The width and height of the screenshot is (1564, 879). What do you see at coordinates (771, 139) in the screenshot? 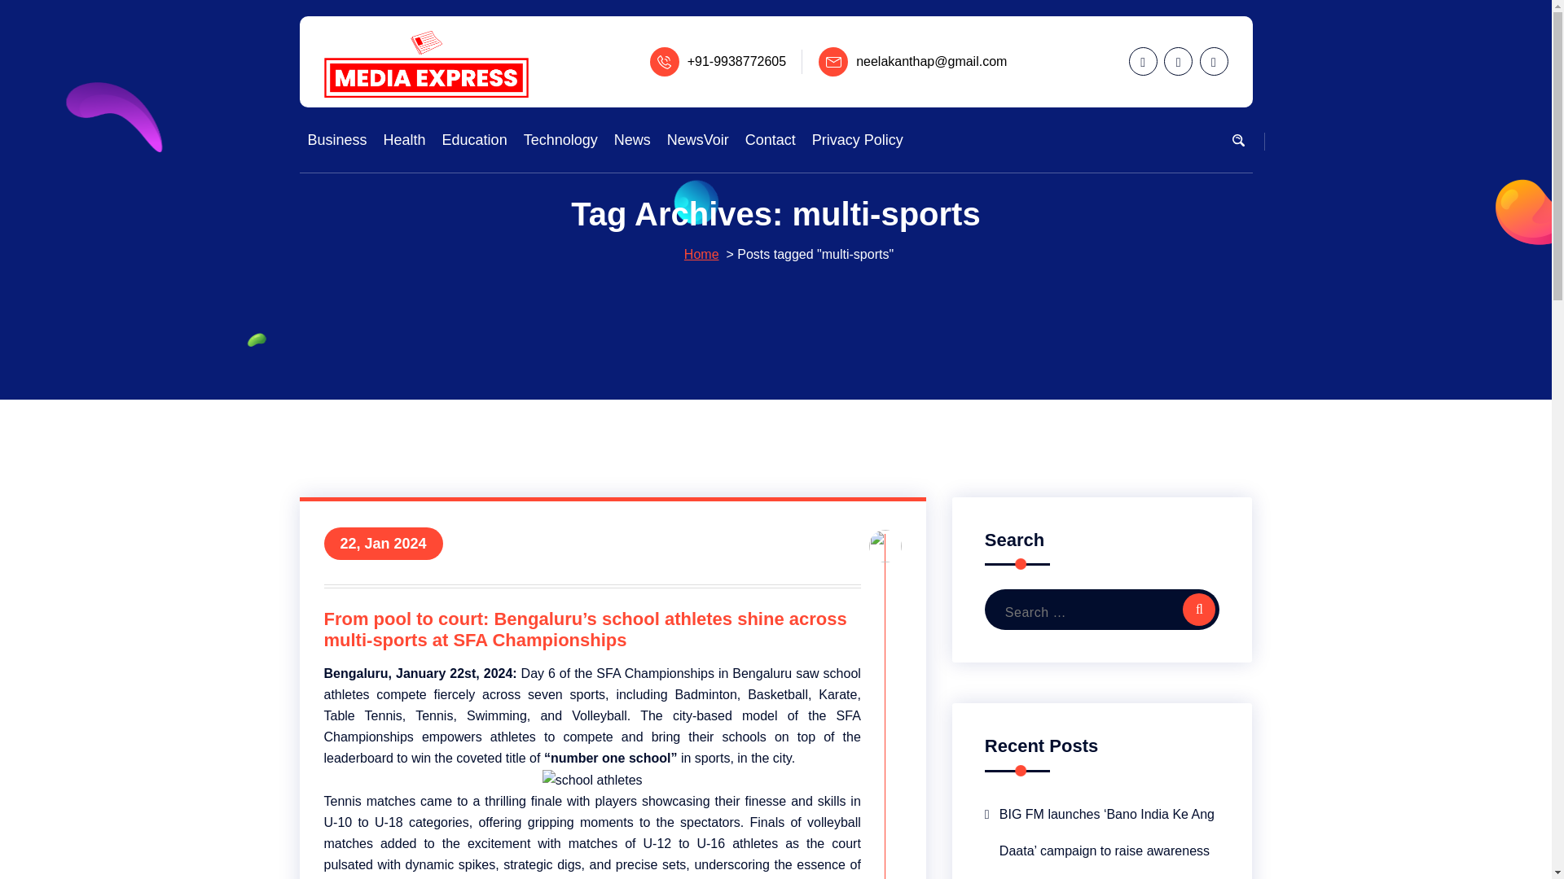
I see `Contact` at bounding box center [771, 139].